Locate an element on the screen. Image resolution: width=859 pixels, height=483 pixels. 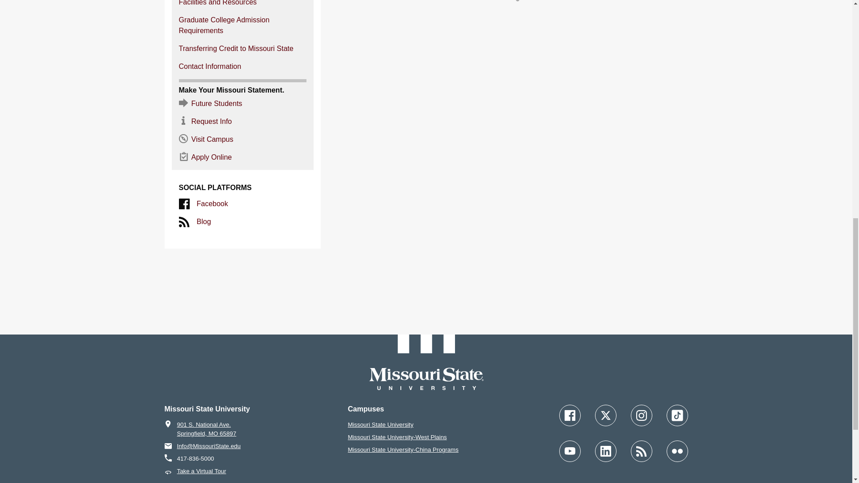
Follow Missouri State on YouTube is located at coordinates (570, 451).